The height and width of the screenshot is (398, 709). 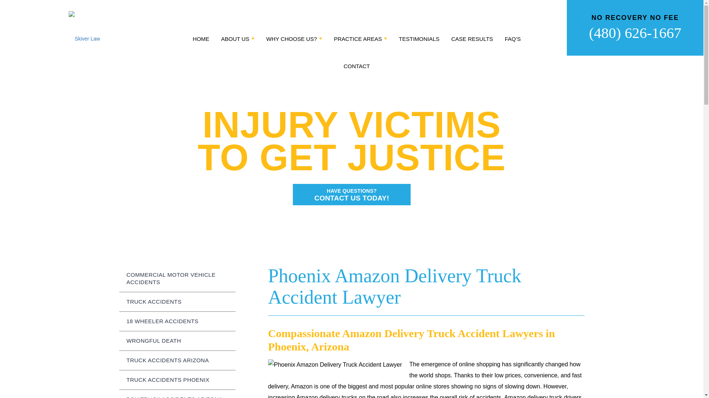 What do you see at coordinates (360, 42) in the screenshot?
I see `CONTACT` at bounding box center [360, 42].